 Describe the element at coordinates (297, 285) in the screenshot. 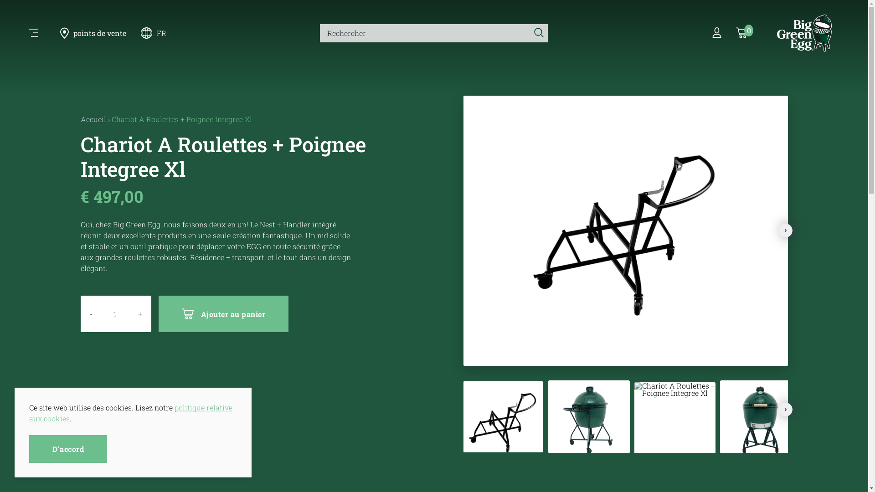

I see `Soumettre` at that location.